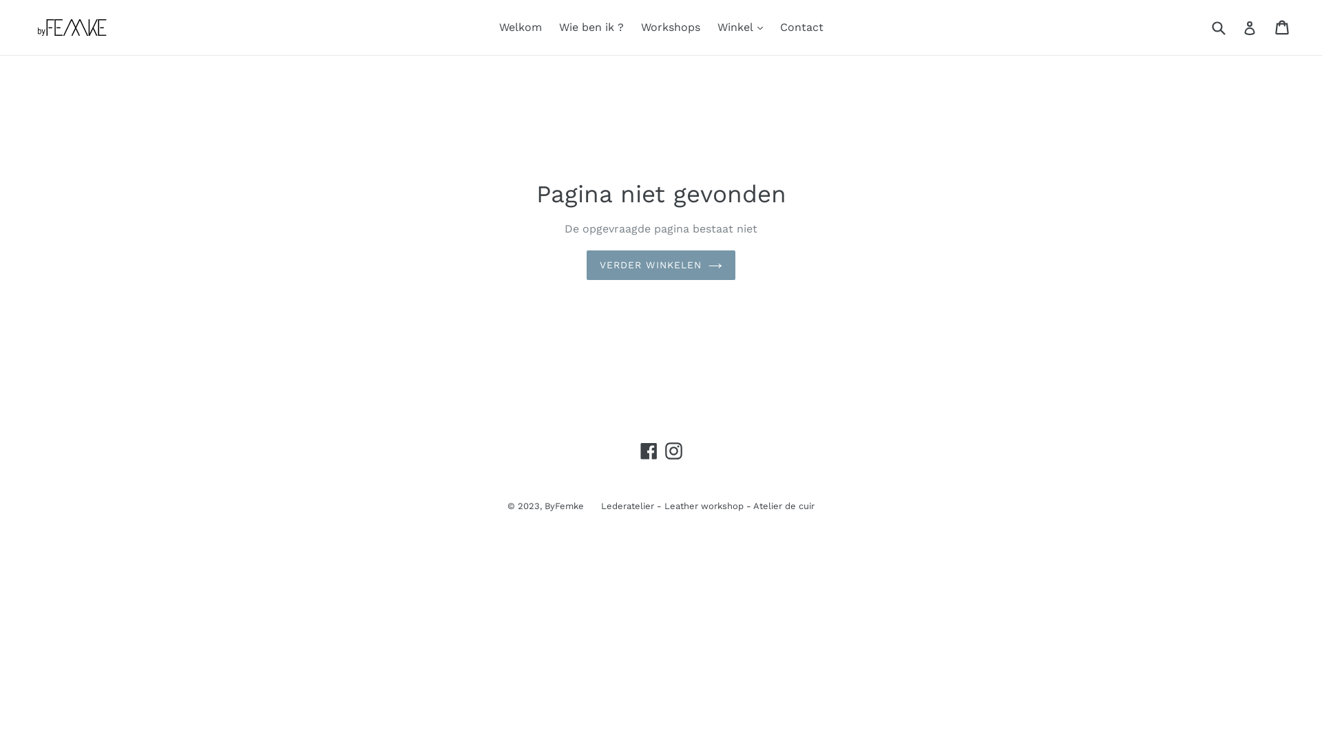 Image resolution: width=1322 pixels, height=743 pixels. Describe the element at coordinates (565, 506) in the screenshot. I see `ByFemke` at that location.